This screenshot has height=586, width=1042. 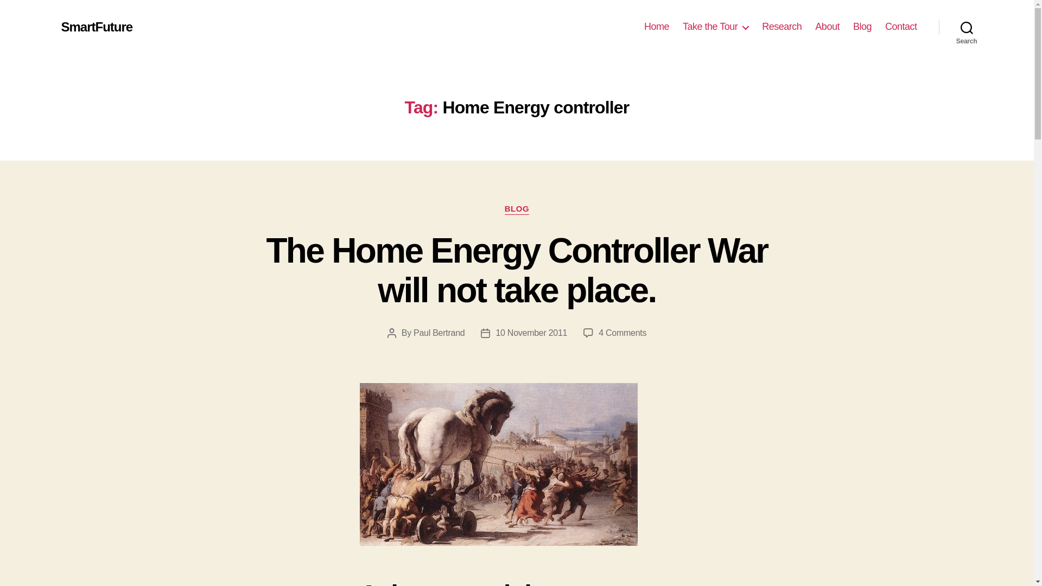 I want to click on Home, so click(x=656, y=27).